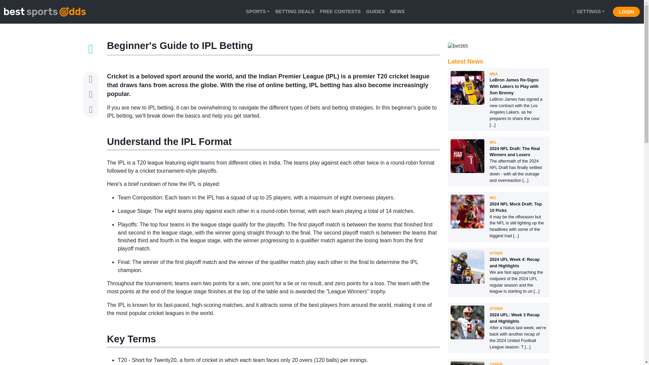 The width and height of the screenshot is (649, 365). I want to click on SPORTS, so click(258, 12).